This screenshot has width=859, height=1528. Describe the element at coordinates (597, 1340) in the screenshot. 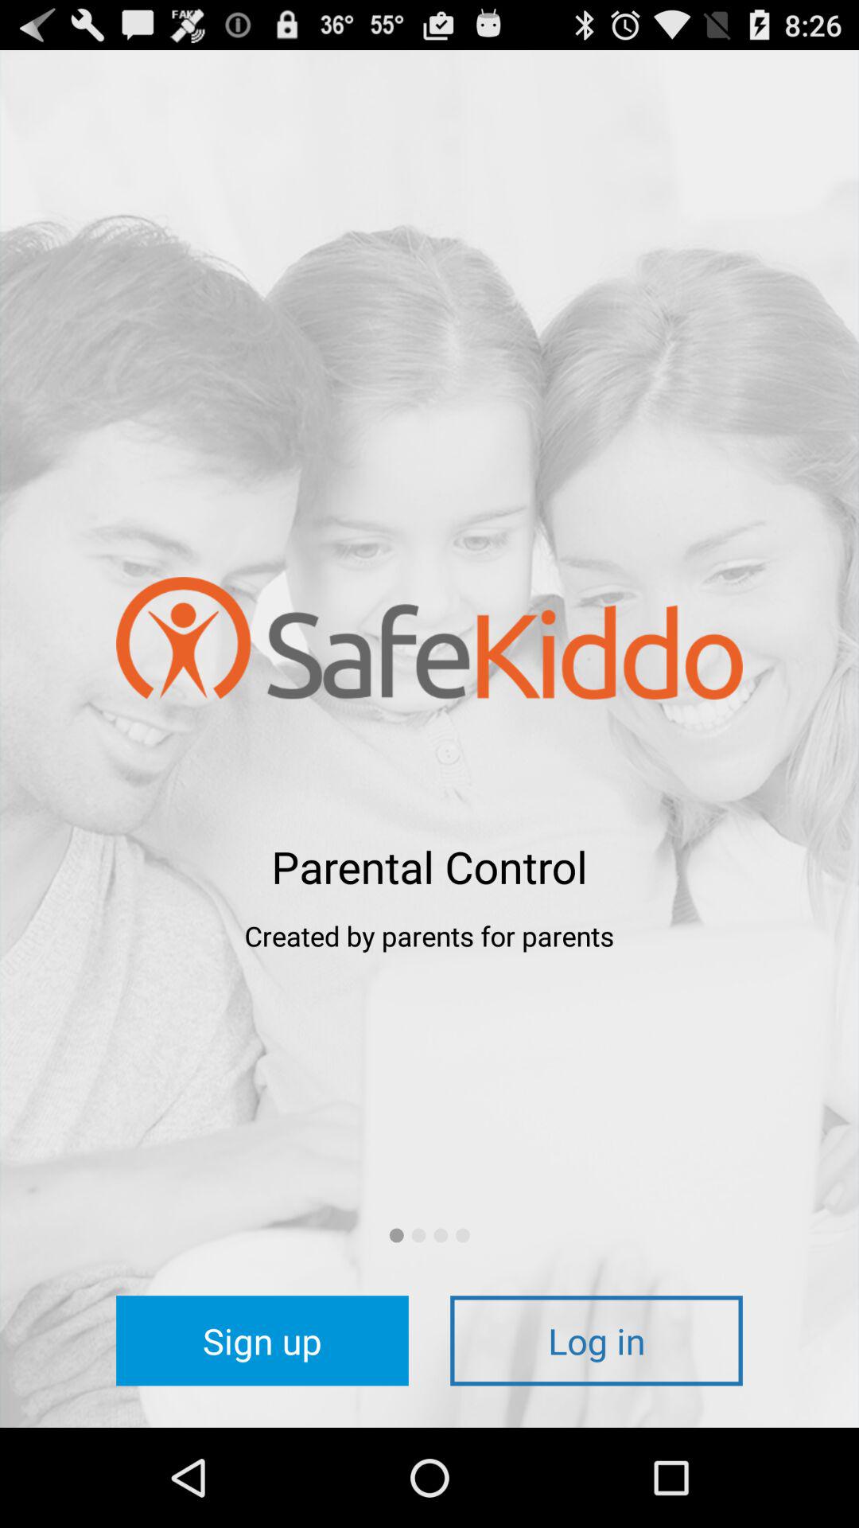

I see `launch the item at the bottom right corner` at that location.